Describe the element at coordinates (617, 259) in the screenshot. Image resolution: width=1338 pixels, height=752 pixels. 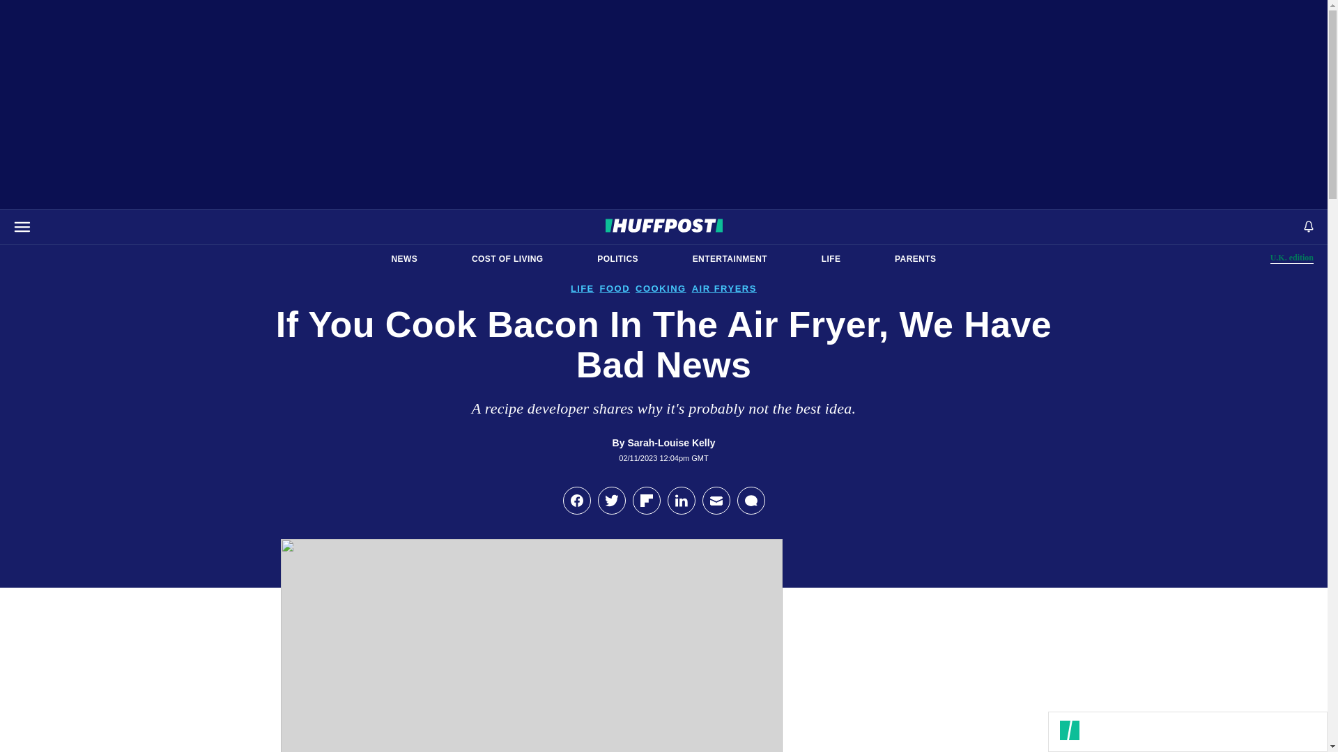
I see `ENTERTAINMENT` at that location.